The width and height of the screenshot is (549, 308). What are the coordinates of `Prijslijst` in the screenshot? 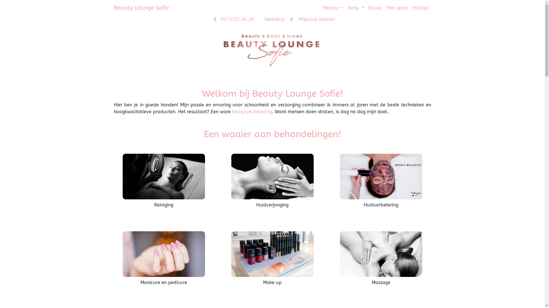 It's located at (420, 8).